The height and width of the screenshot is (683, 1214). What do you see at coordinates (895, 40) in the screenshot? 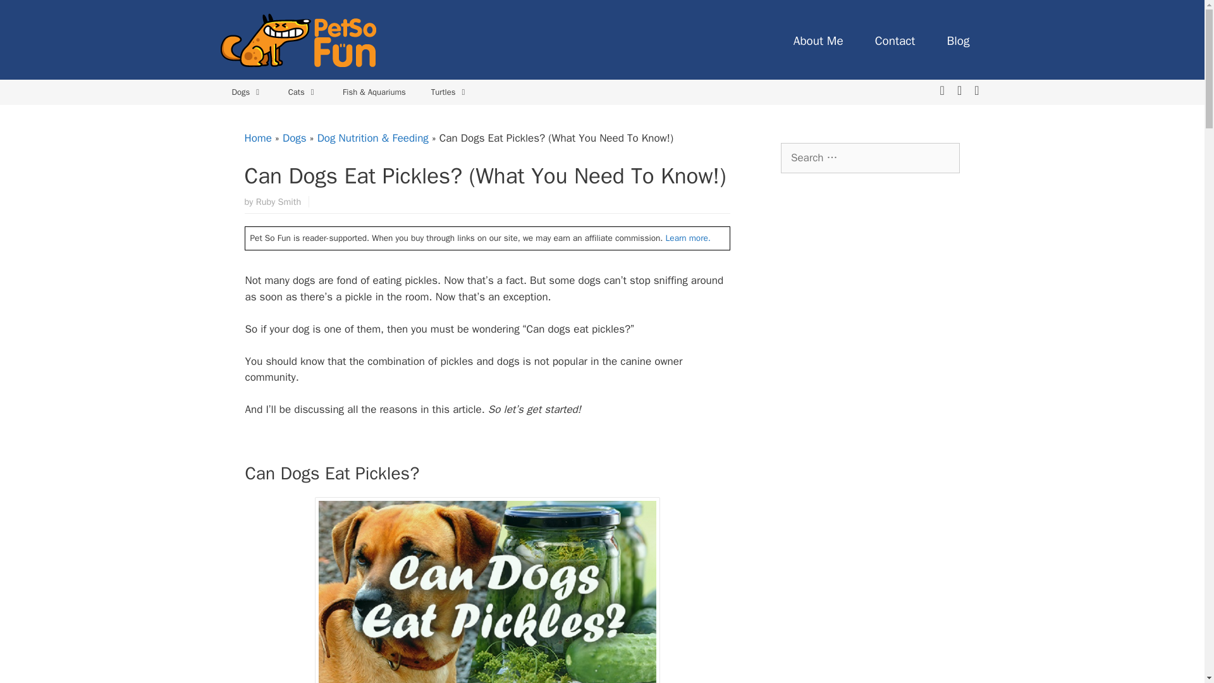
I see `Contact` at bounding box center [895, 40].